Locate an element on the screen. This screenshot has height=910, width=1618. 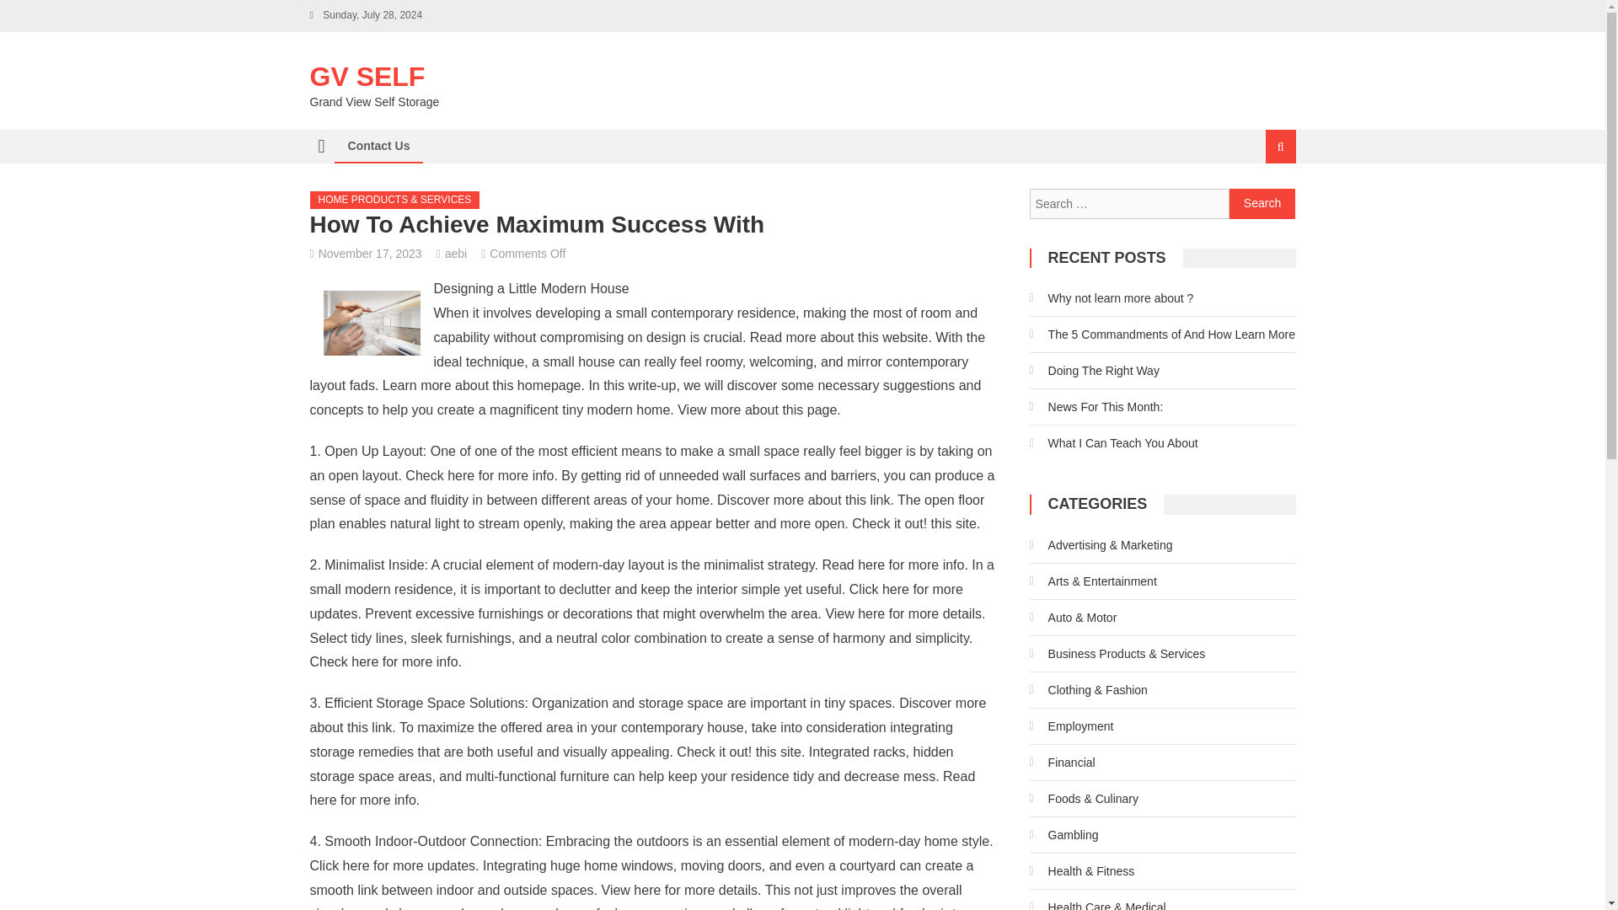
The 5 Commandments of And How Learn More is located at coordinates (1162, 334).